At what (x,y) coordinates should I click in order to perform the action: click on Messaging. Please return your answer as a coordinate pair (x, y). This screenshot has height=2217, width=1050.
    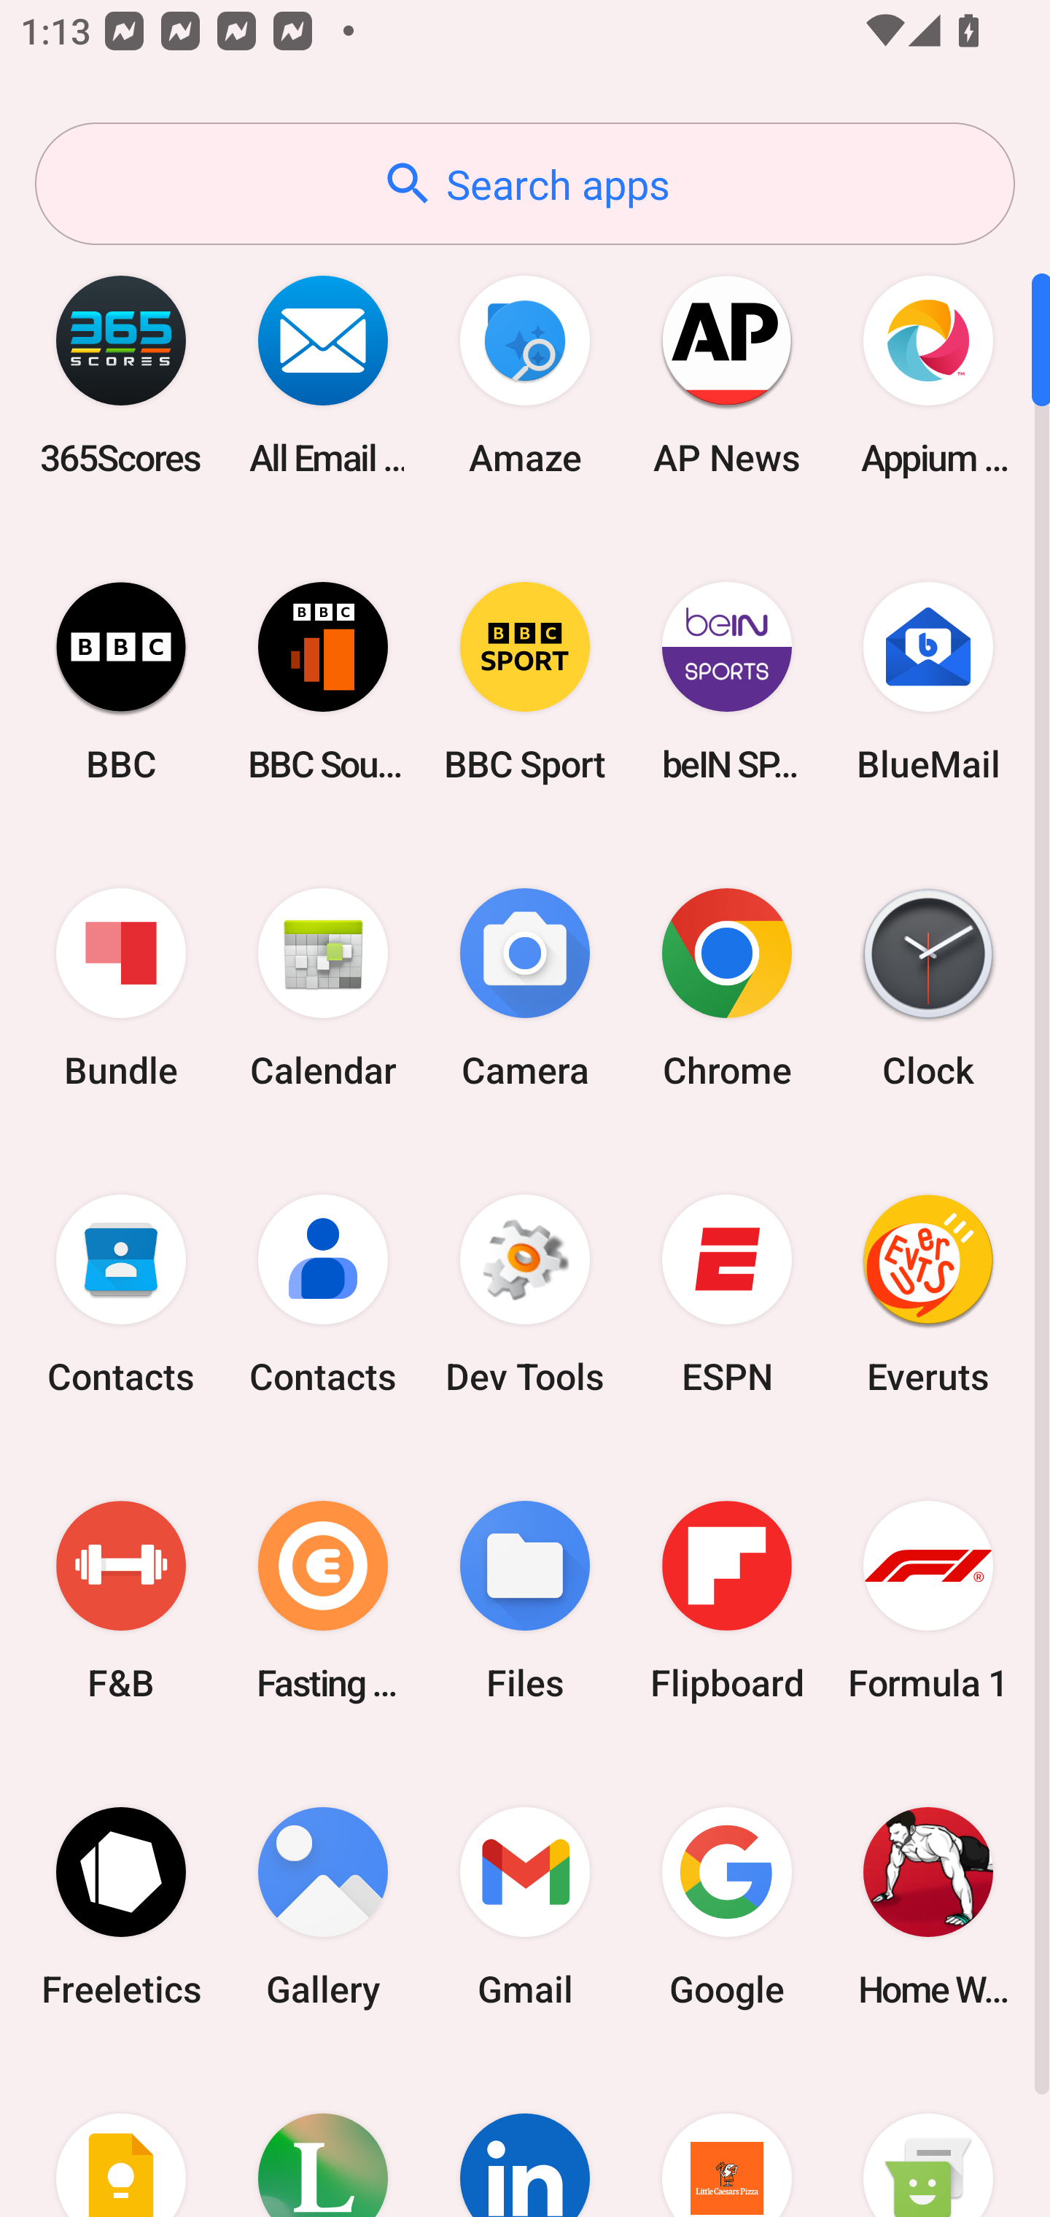
    Looking at the image, I should click on (928, 2138).